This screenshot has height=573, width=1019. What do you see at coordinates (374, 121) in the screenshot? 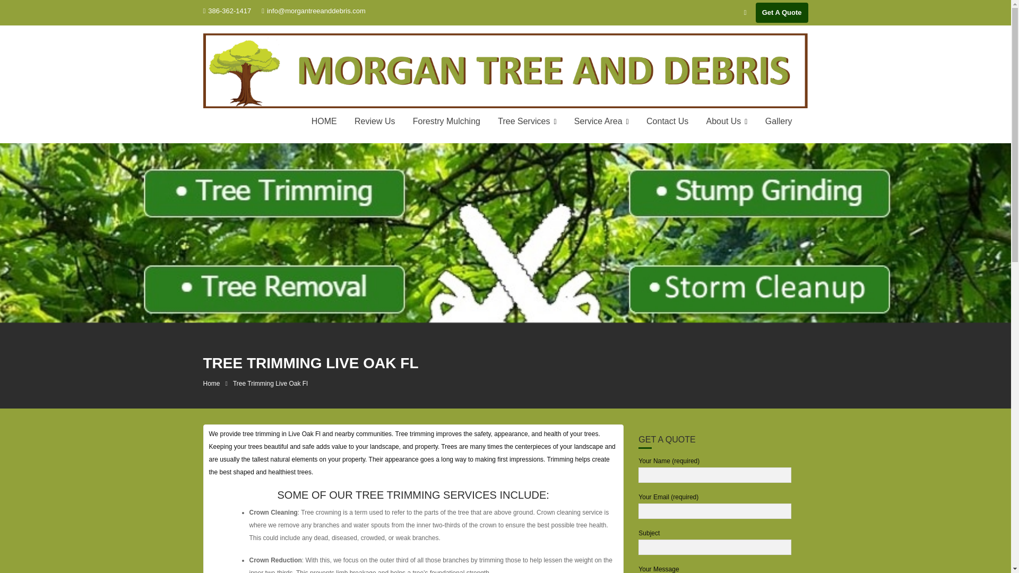
I see `Review Us` at bounding box center [374, 121].